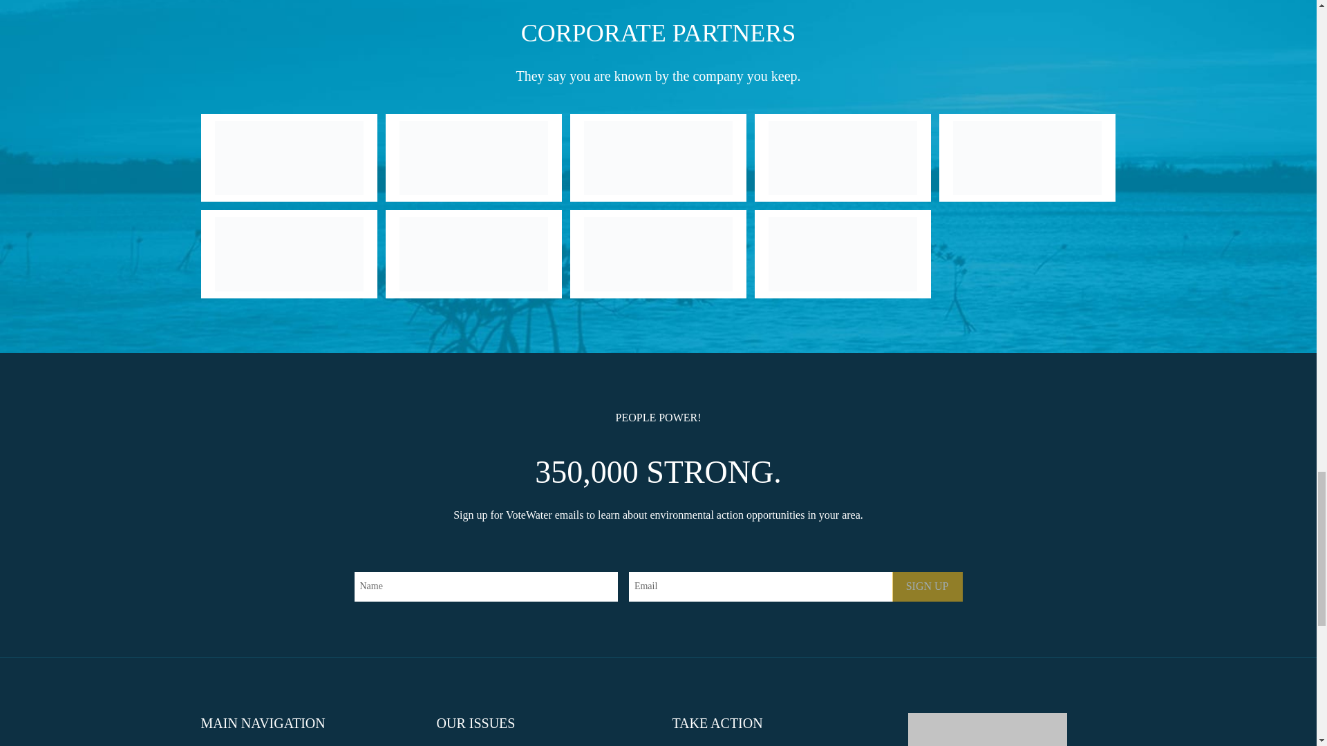 Image resolution: width=1327 pixels, height=746 pixels. I want to click on logo-patagonia, so click(1027, 157).